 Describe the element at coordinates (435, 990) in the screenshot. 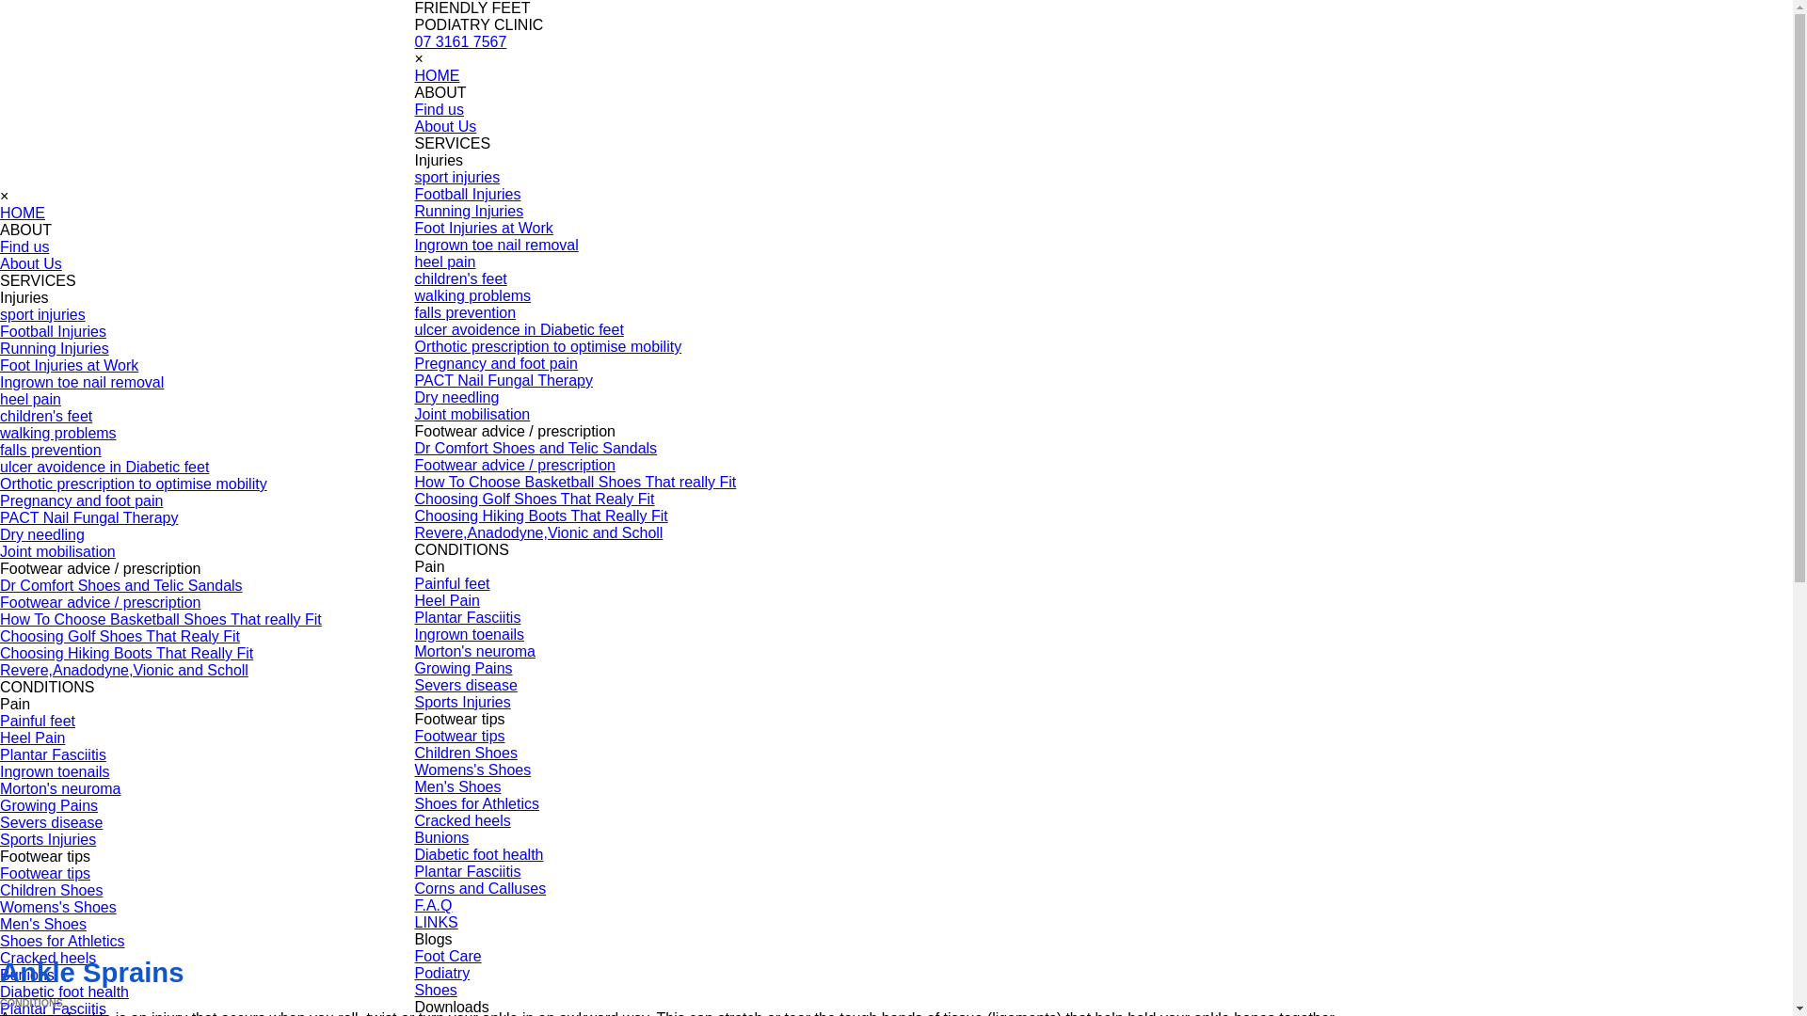

I see `Shoes` at that location.